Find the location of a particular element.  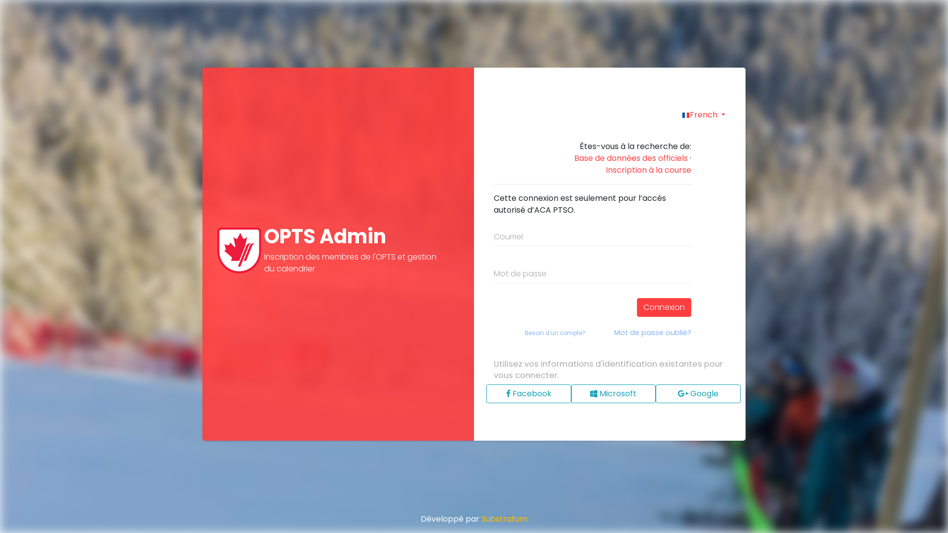

Besoin d'un compte? is located at coordinates (555, 334).